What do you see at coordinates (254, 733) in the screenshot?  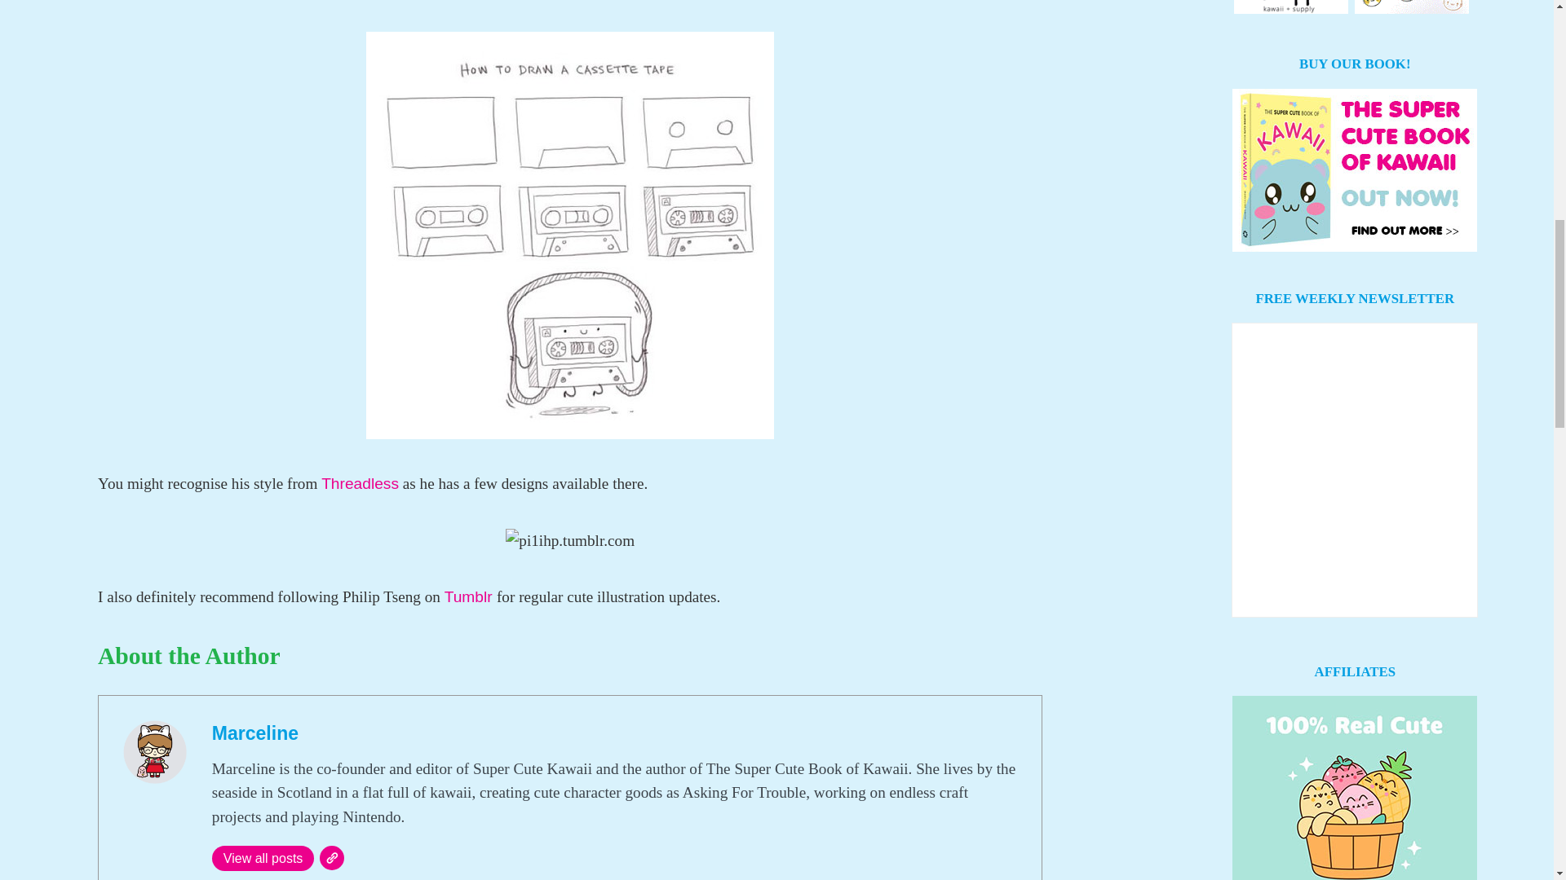 I see `Marceline` at bounding box center [254, 733].